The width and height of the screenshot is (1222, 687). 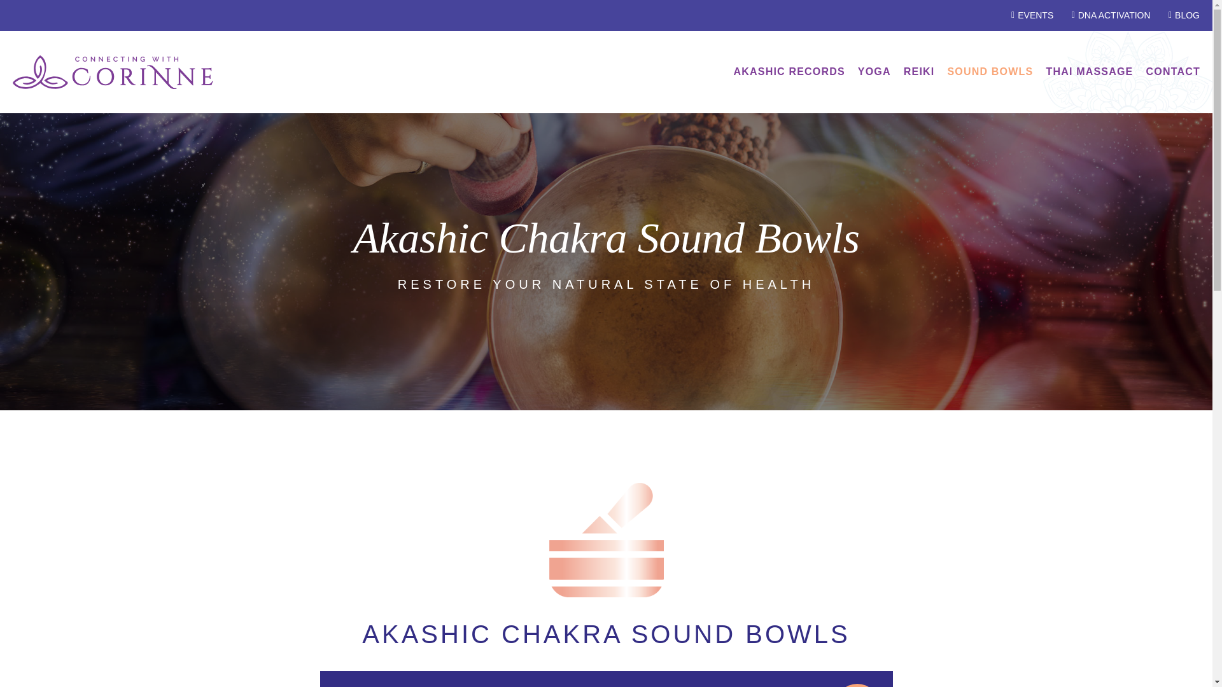 What do you see at coordinates (1172, 71) in the screenshot?
I see `CONTACT` at bounding box center [1172, 71].